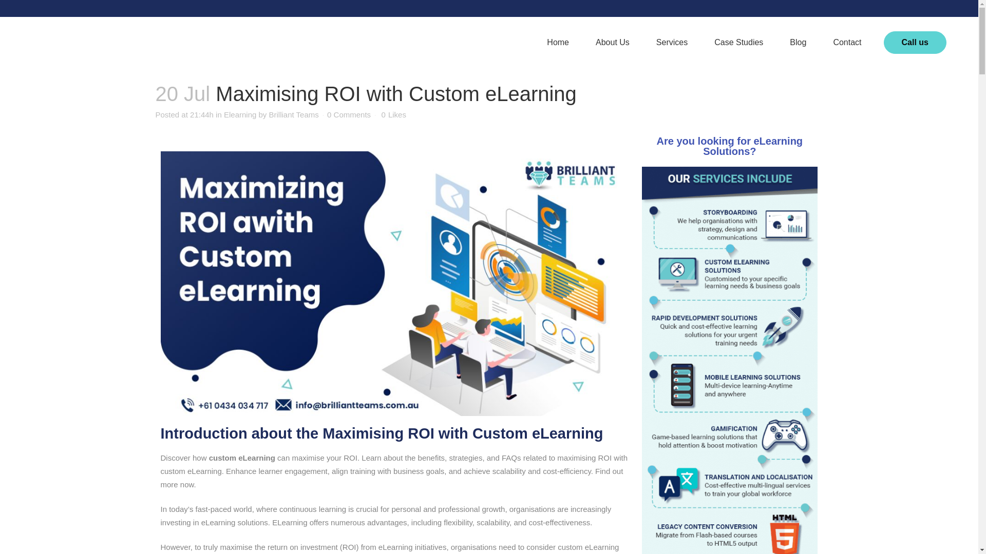  Describe the element at coordinates (738, 42) in the screenshot. I see `Case Studies` at that location.